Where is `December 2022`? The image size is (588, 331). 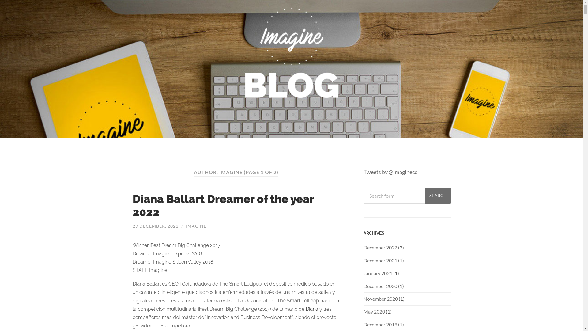
December 2022 is located at coordinates (380, 248).